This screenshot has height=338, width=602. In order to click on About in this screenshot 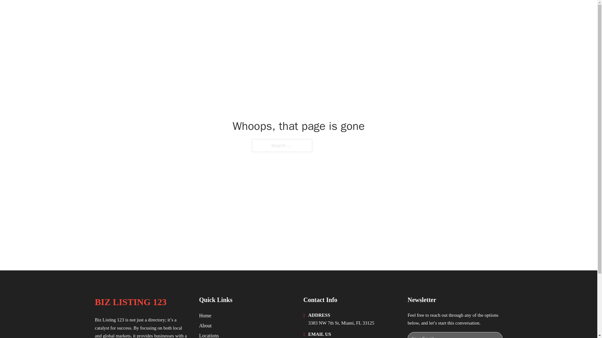, I will do `click(205, 325)`.